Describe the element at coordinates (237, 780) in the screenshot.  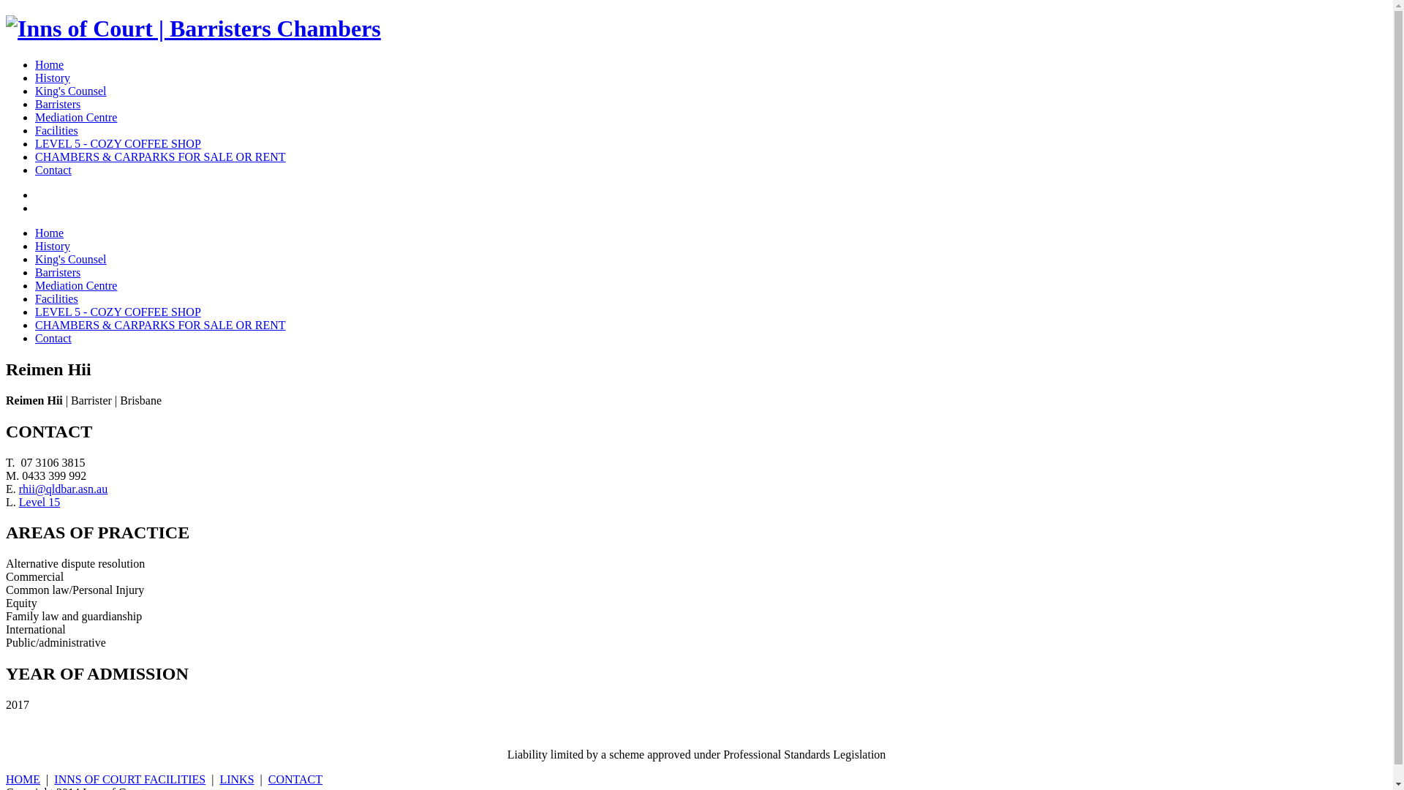
I see `LINKS` at that location.